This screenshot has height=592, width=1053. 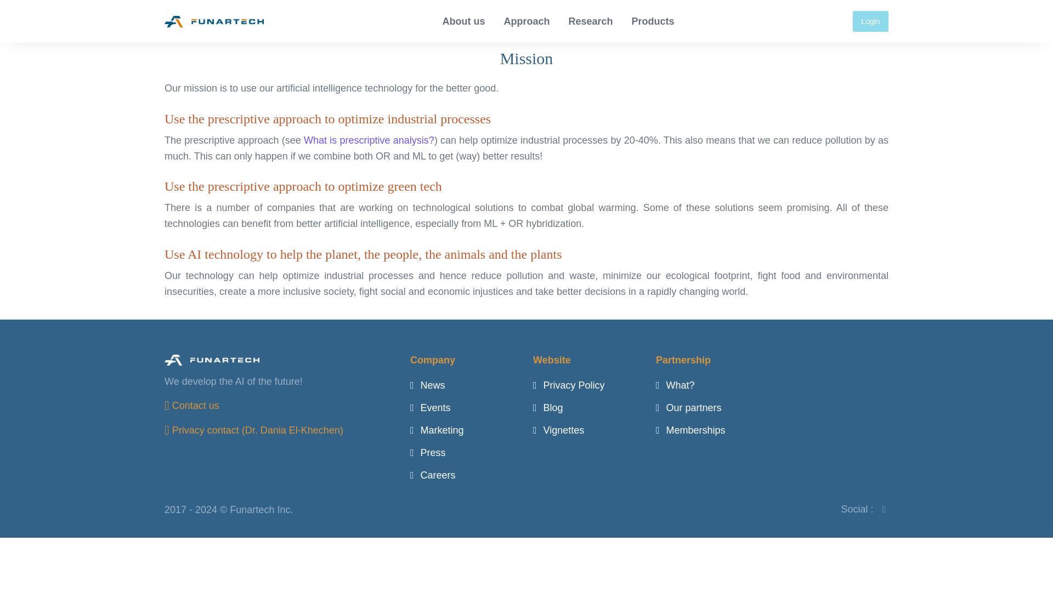 What do you see at coordinates (653, 21) in the screenshot?
I see `Products` at bounding box center [653, 21].